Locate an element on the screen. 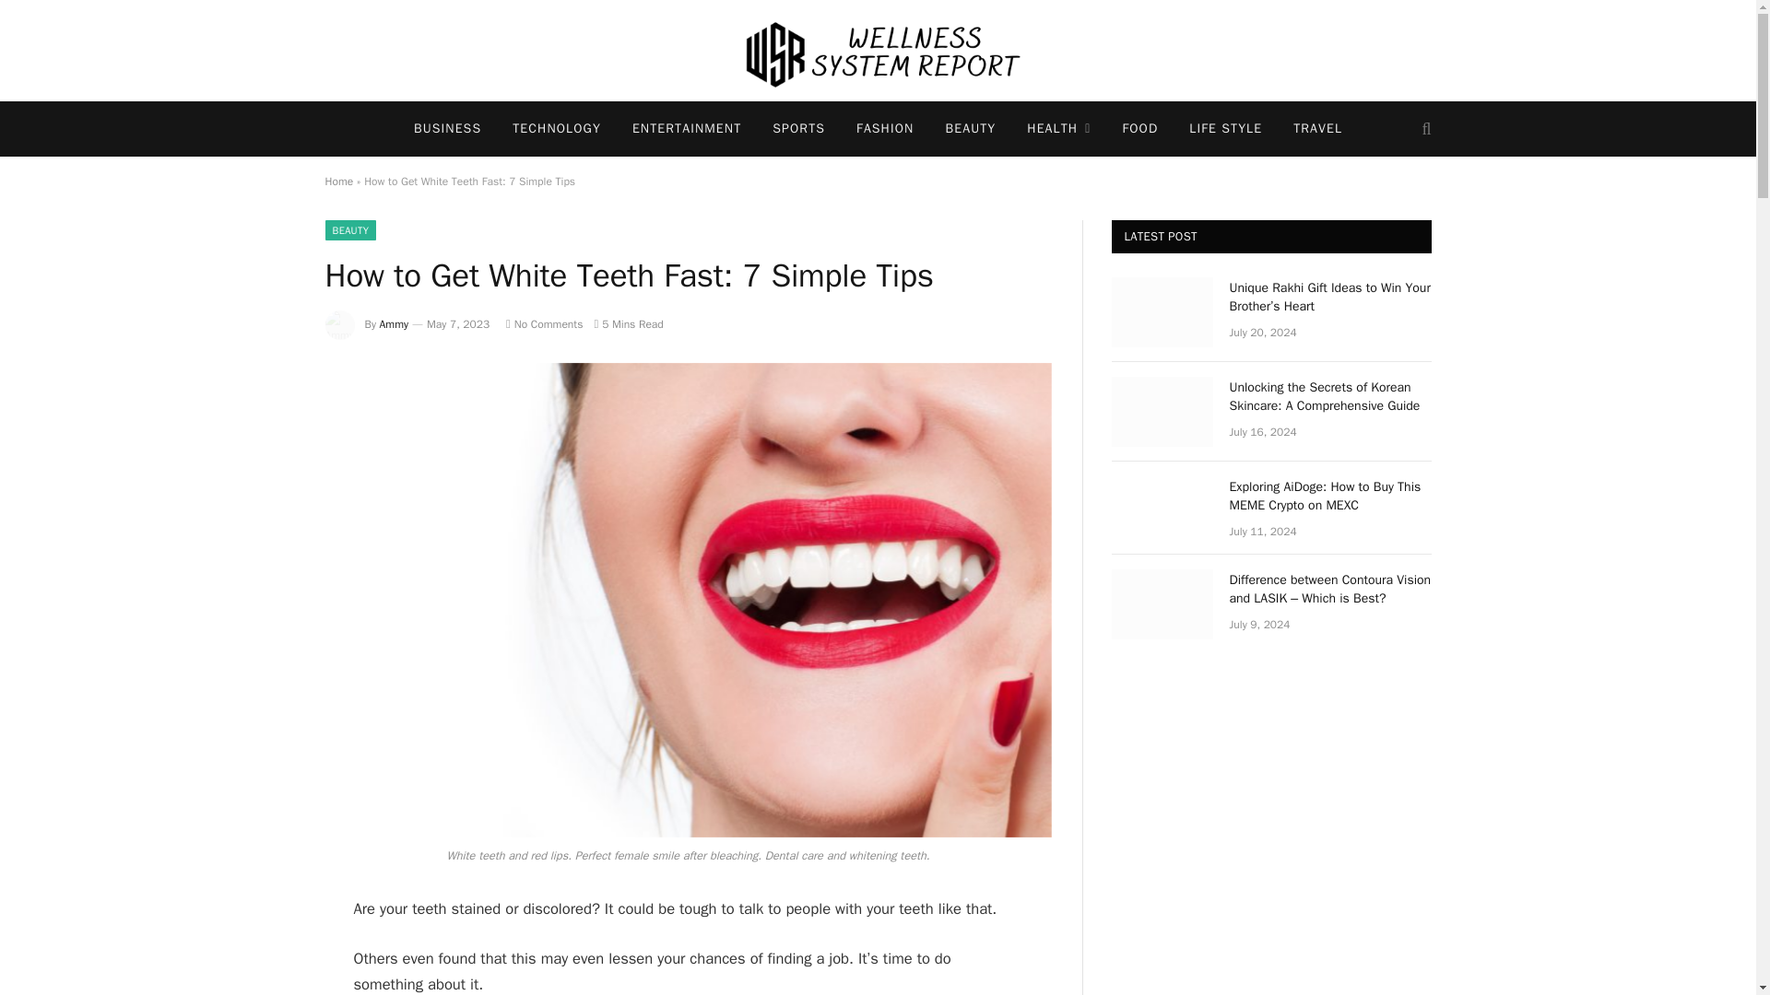  BUSINESS is located at coordinates (448, 129).